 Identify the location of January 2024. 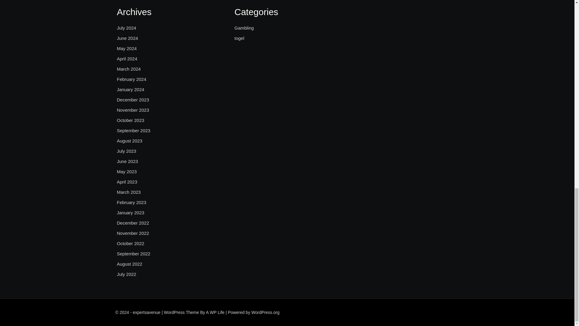
(130, 89).